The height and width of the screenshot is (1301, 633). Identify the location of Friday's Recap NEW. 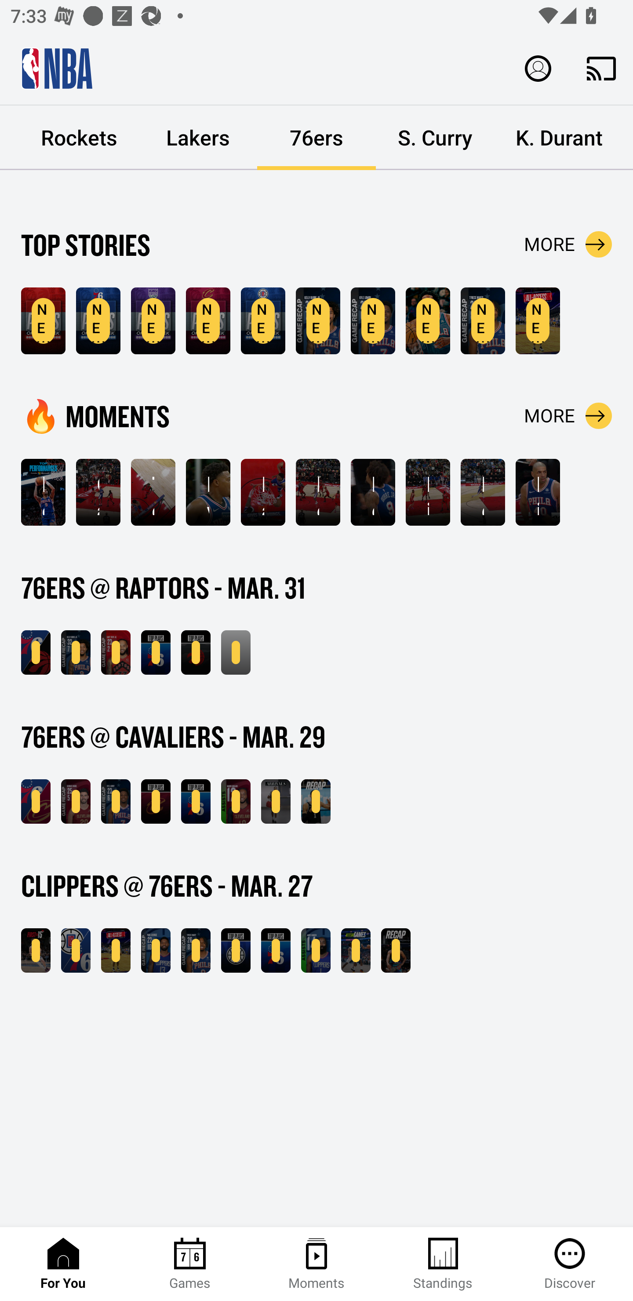
(316, 801).